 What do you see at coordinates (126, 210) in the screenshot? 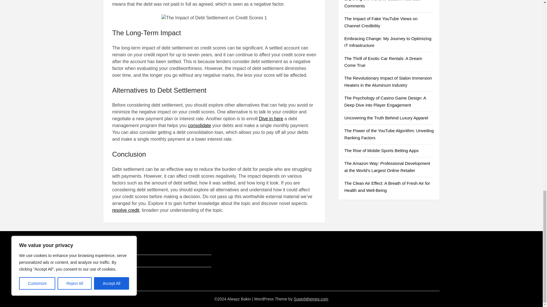
I see `resolve credit` at bounding box center [126, 210].